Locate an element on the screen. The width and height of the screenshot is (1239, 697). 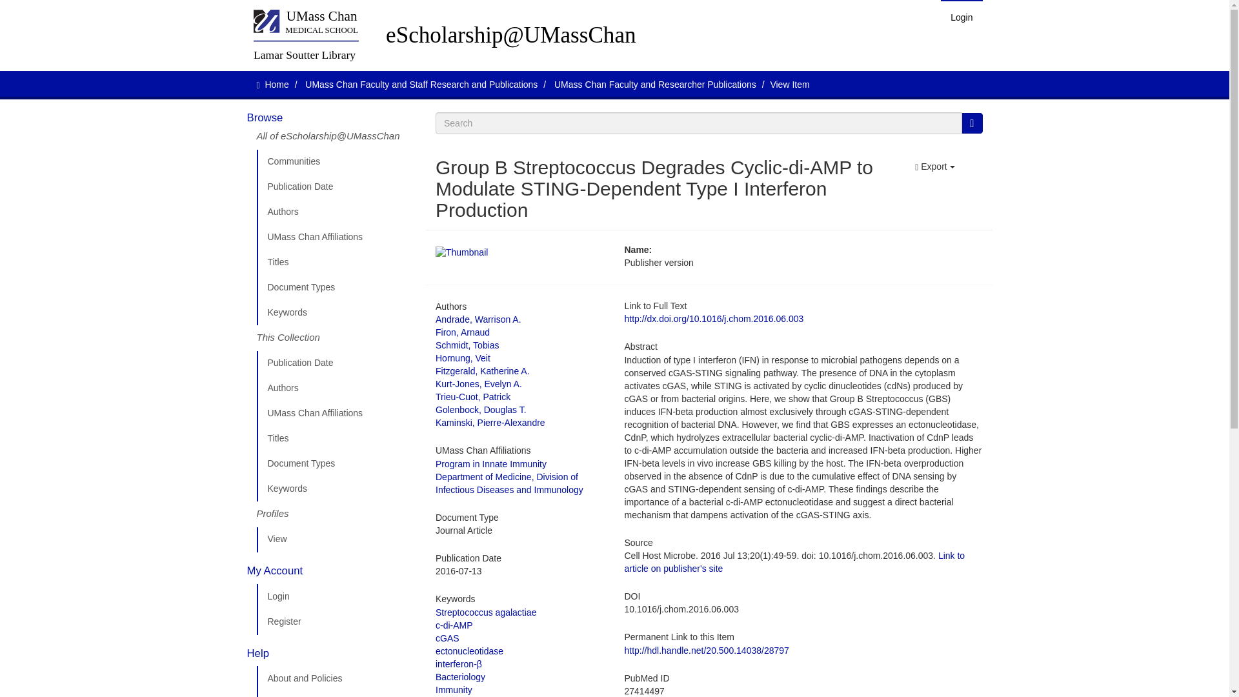
Publication Date is located at coordinates (336, 363).